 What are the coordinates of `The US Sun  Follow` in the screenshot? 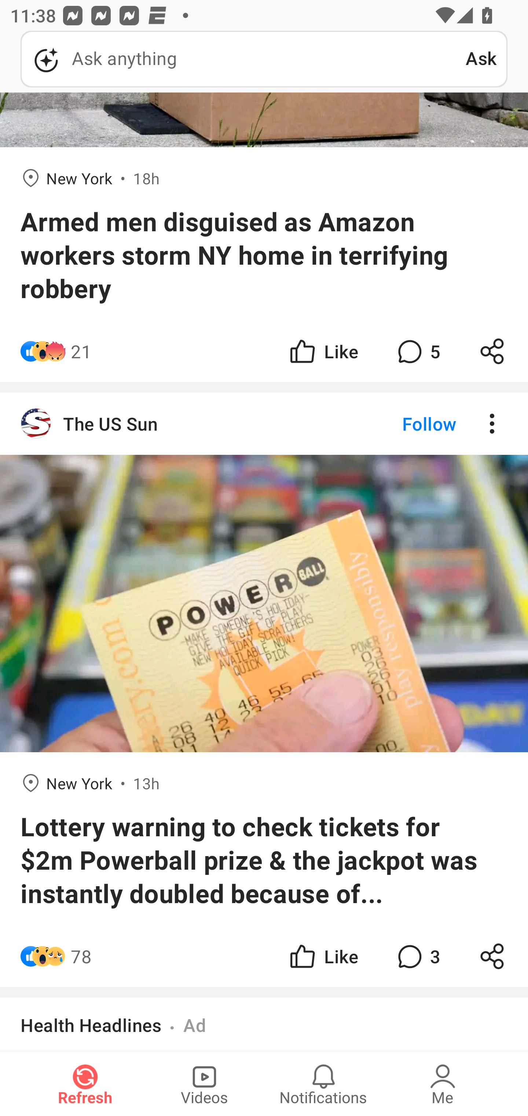 It's located at (264, 424).